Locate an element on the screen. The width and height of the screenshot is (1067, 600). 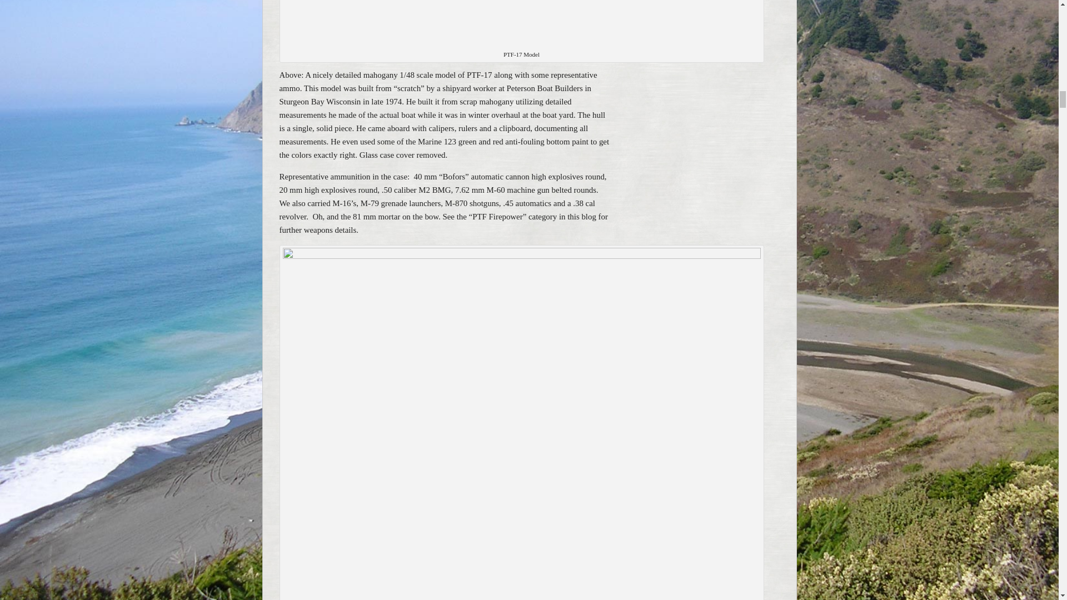
OLYMPUS DIGITAL CAMERA is located at coordinates (521, 24).